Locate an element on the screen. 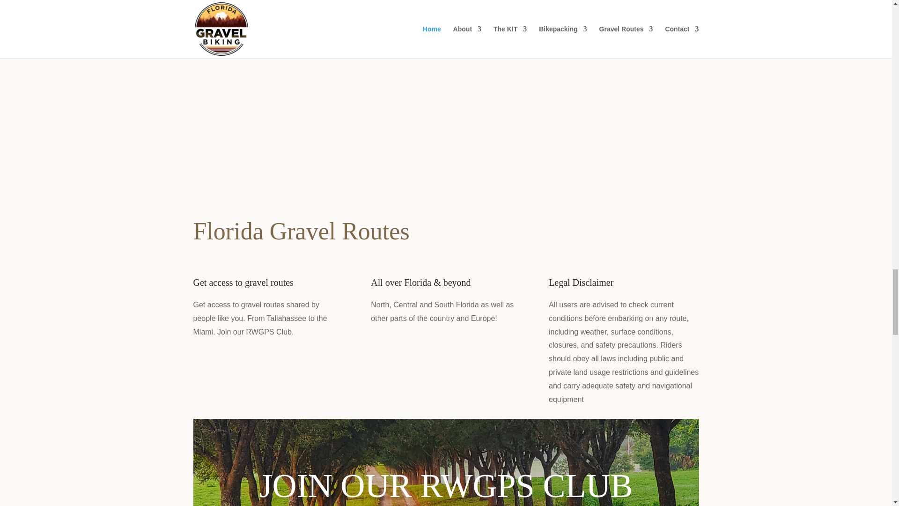 The height and width of the screenshot is (506, 899). Image00104 is located at coordinates (579, 70).